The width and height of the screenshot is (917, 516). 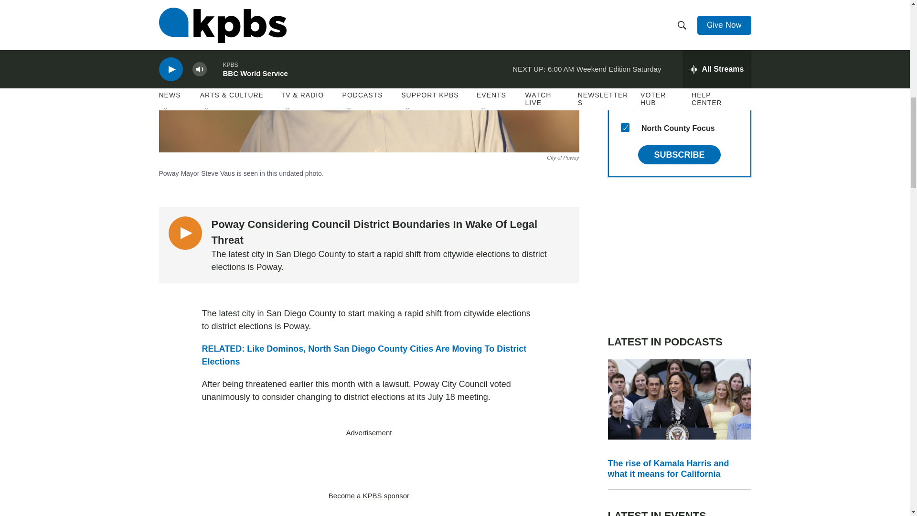 I want to click on 8, so click(x=625, y=104).